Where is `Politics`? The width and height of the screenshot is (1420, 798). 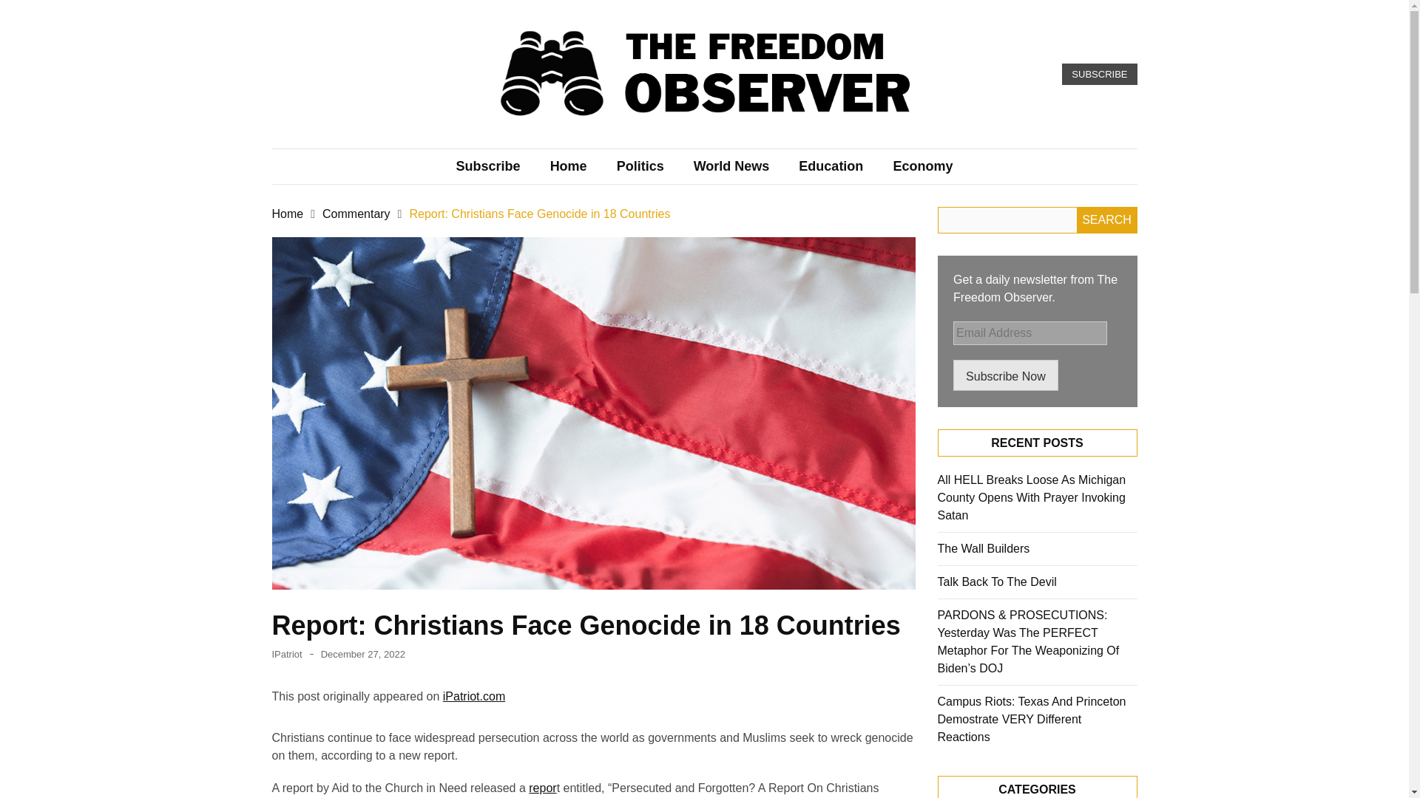 Politics is located at coordinates (640, 166).